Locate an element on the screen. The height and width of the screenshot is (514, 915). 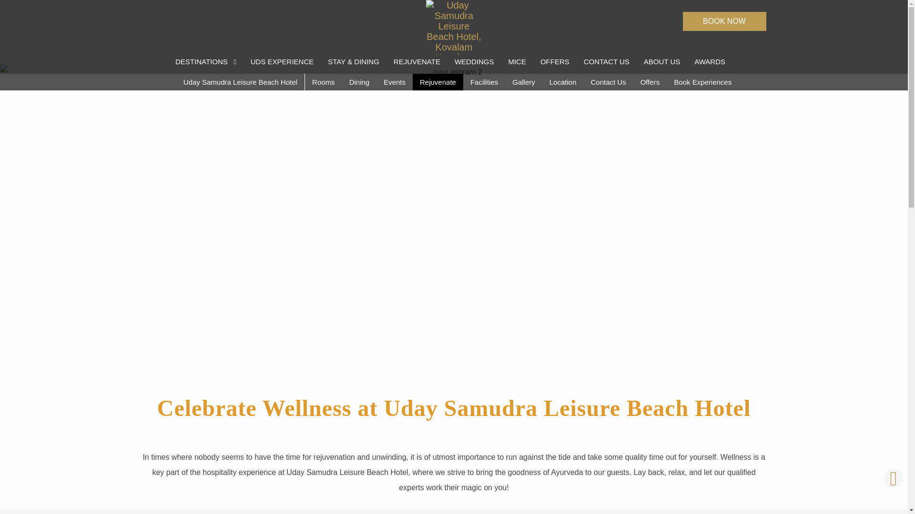
Location is located at coordinates (563, 82).